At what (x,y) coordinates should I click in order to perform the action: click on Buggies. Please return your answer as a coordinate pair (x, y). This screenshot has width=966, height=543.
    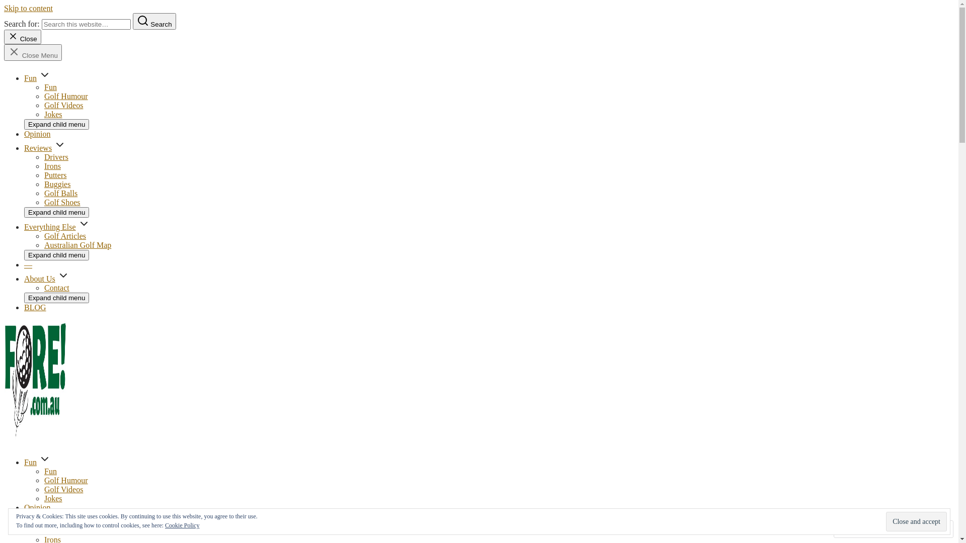
    Looking at the image, I should click on (57, 184).